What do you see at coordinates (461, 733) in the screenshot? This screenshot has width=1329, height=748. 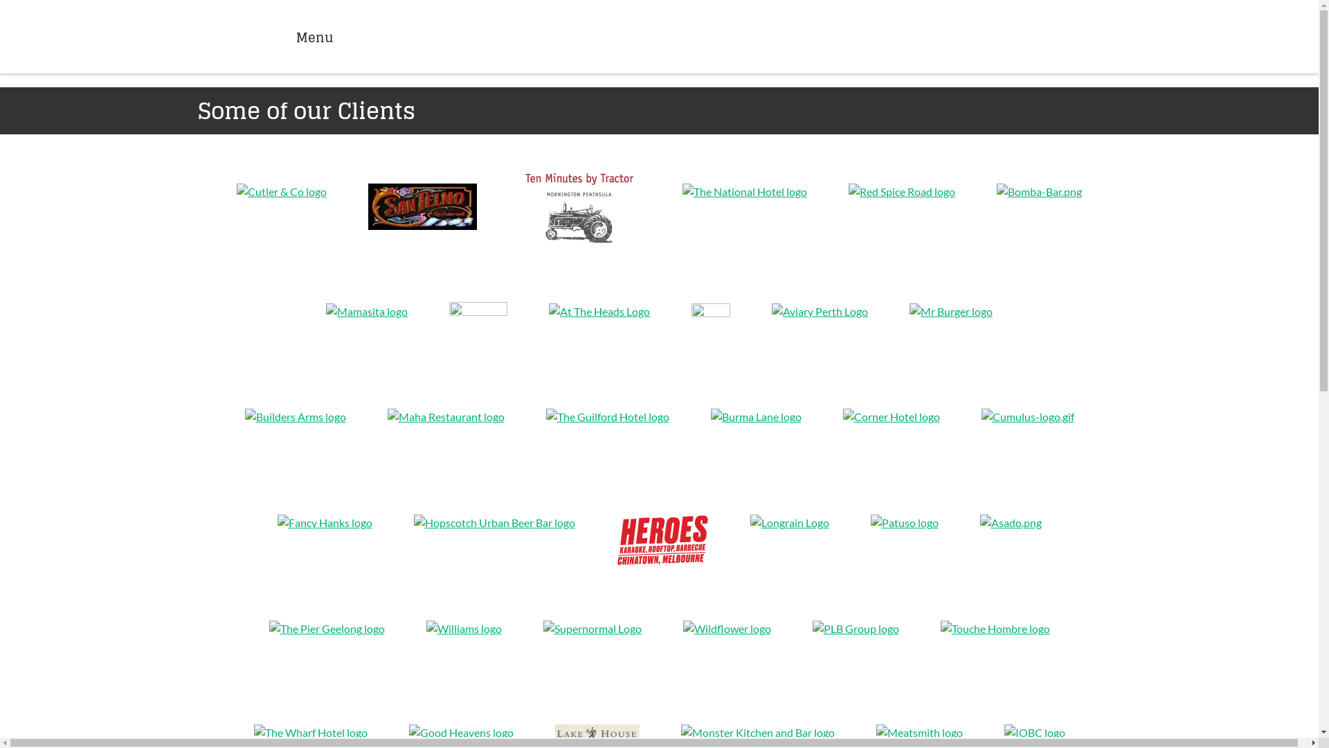 I see `Good Heavens logo` at bounding box center [461, 733].